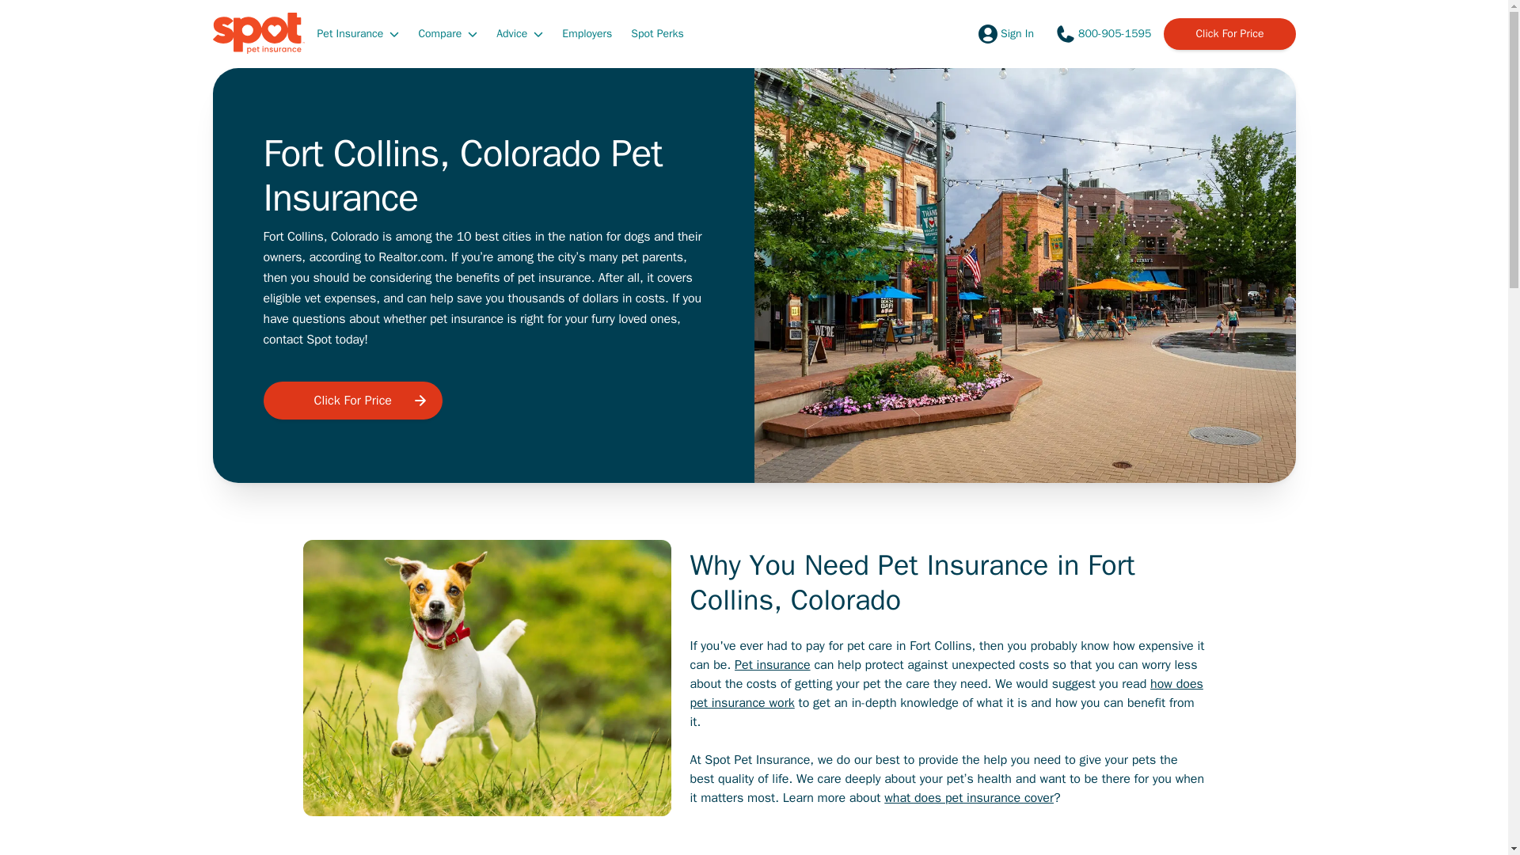  Describe the element at coordinates (352, 401) in the screenshot. I see `Click For Price` at that location.